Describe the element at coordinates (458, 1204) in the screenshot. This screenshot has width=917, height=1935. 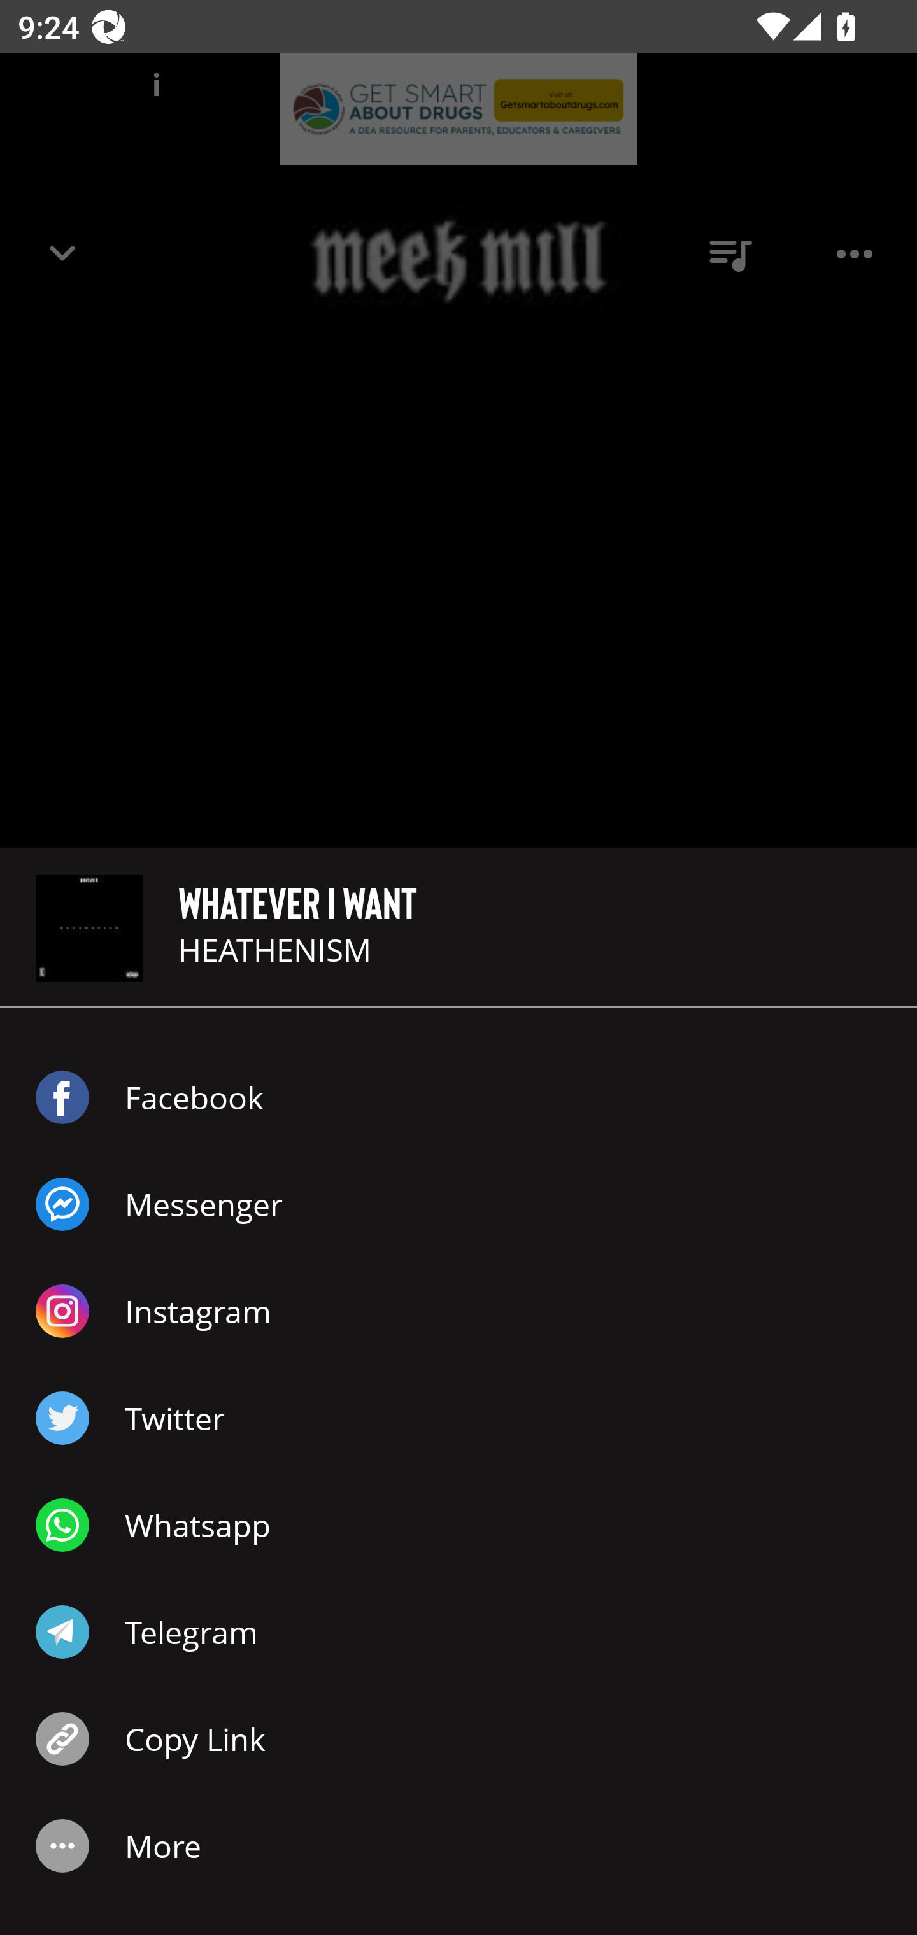
I see `Messenger` at that location.